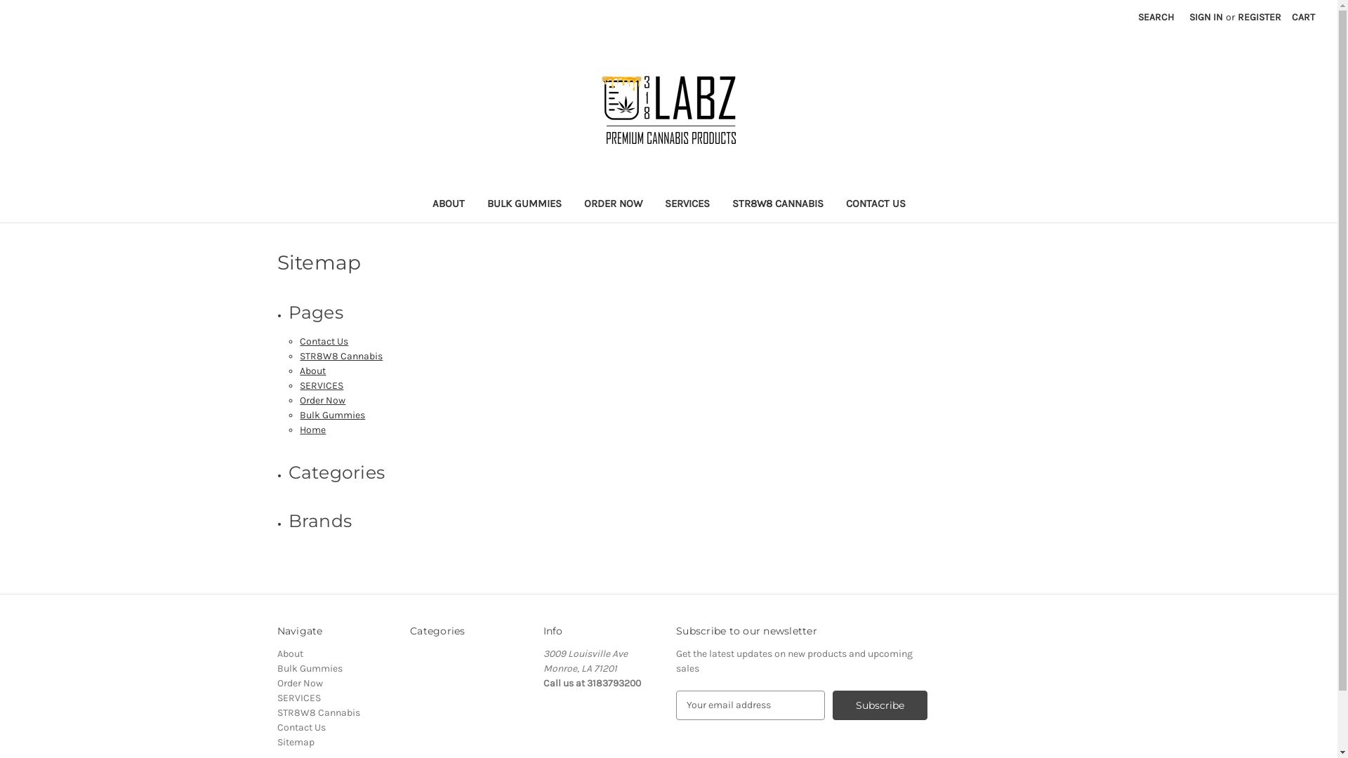 This screenshot has height=758, width=1348. I want to click on BULK GUMMIES, so click(524, 205).